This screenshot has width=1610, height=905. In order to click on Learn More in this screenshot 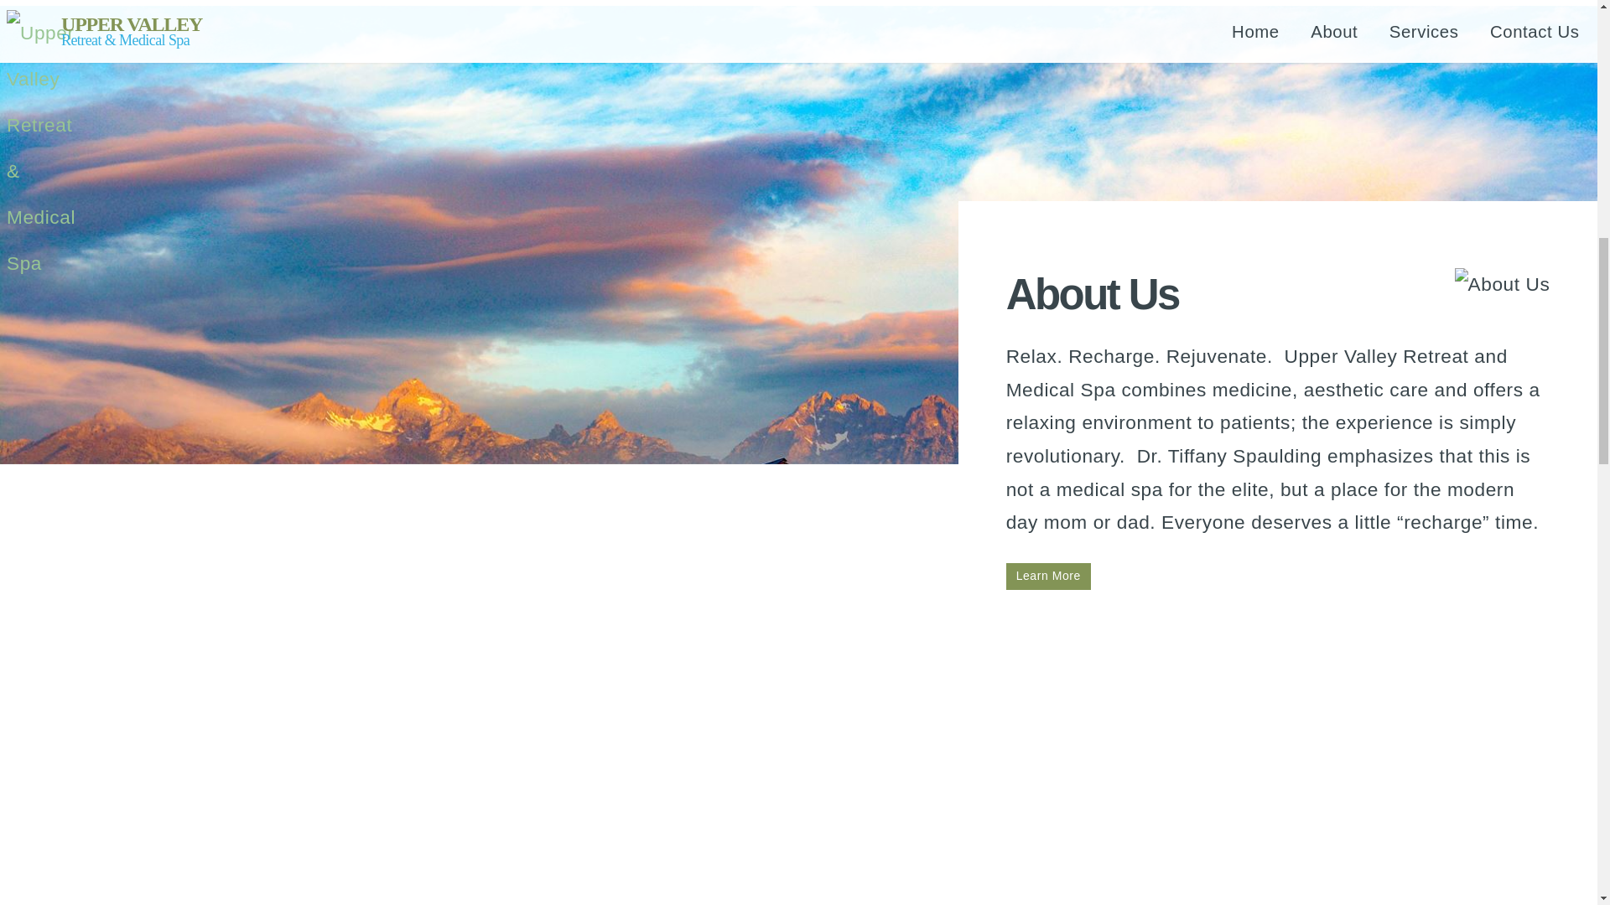, I will do `click(1048, 577)`.